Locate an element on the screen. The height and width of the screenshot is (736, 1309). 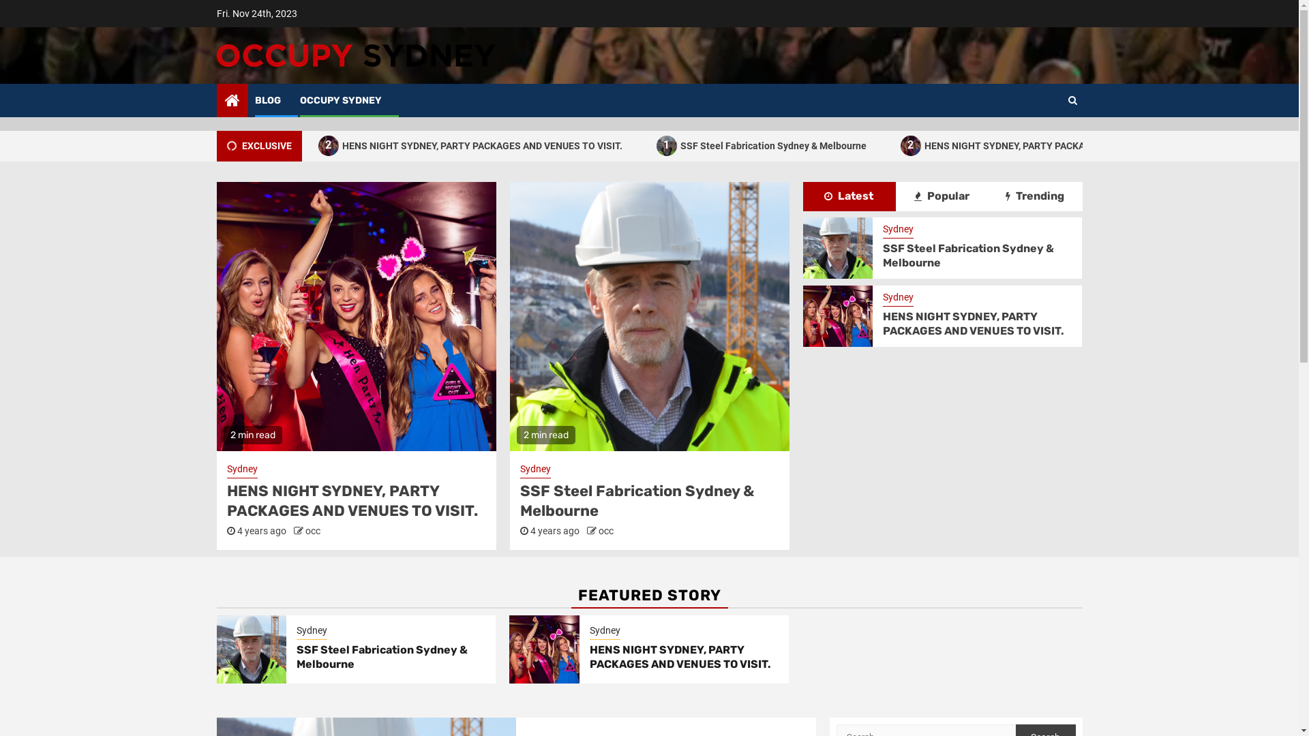
OCCUPY SYDNEY is located at coordinates (341, 100).